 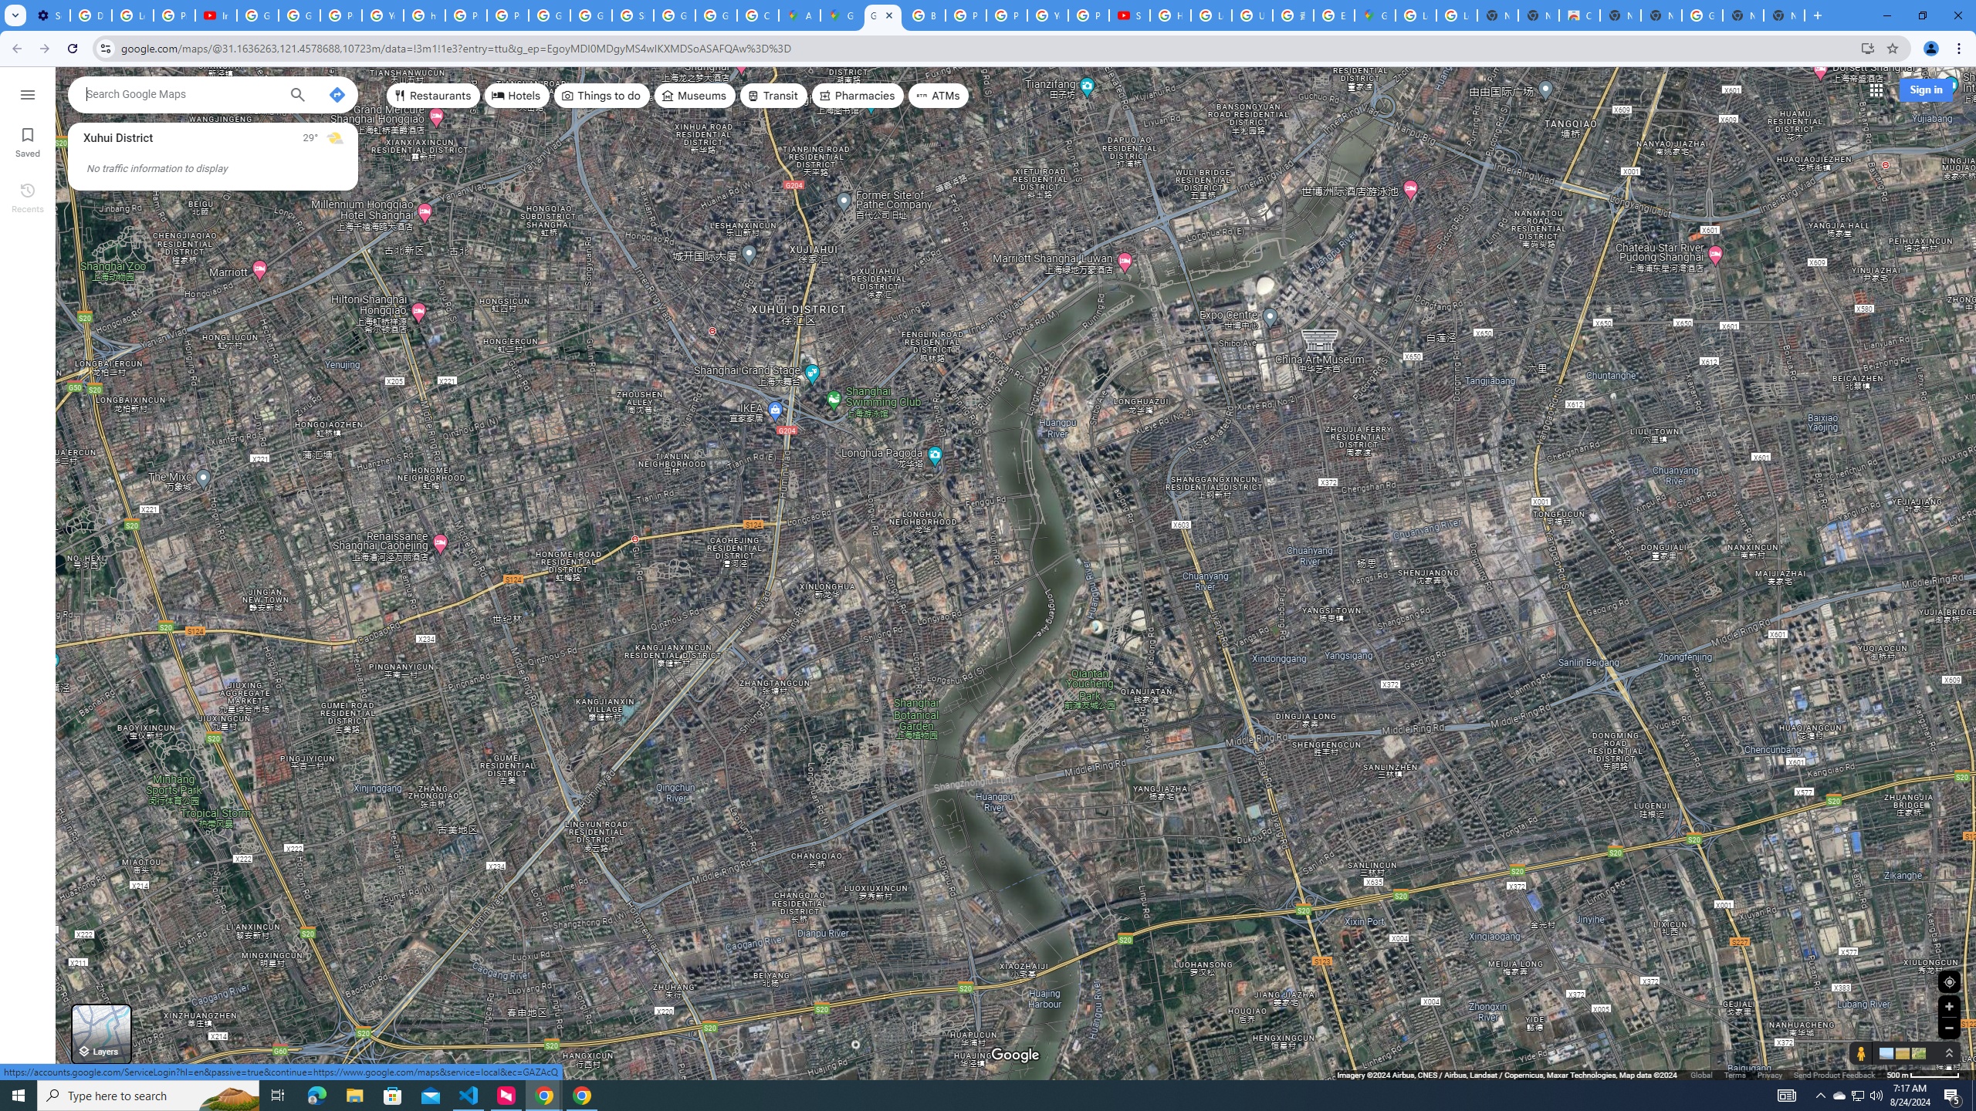 What do you see at coordinates (1375, 15) in the screenshot?
I see `Google Maps` at bounding box center [1375, 15].